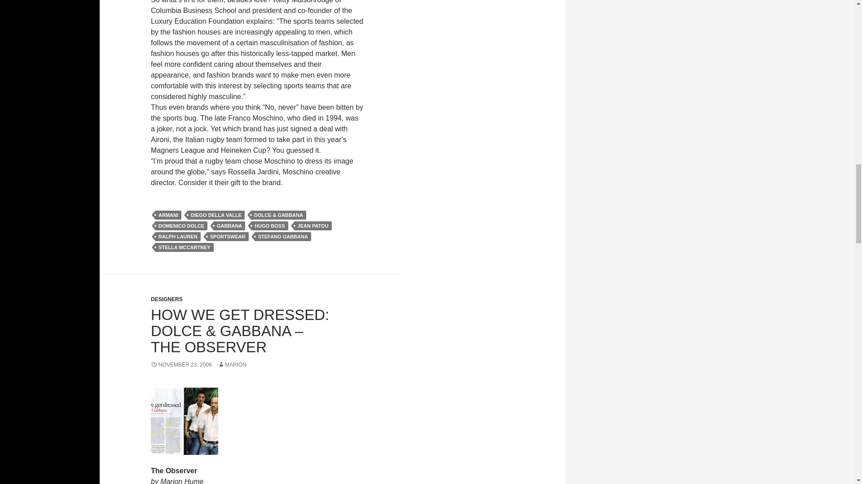 The image size is (862, 484). Describe the element at coordinates (181, 226) in the screenshot. I see `DOMENICO DOLCE` at that location.